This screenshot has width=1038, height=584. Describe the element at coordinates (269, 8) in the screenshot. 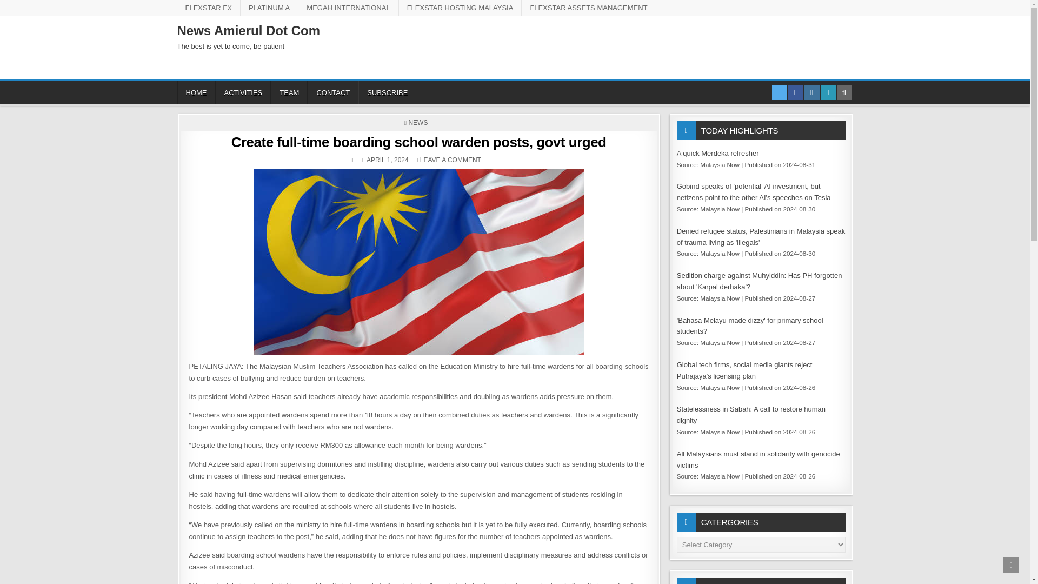

I see `PLATINUM A` at that location.